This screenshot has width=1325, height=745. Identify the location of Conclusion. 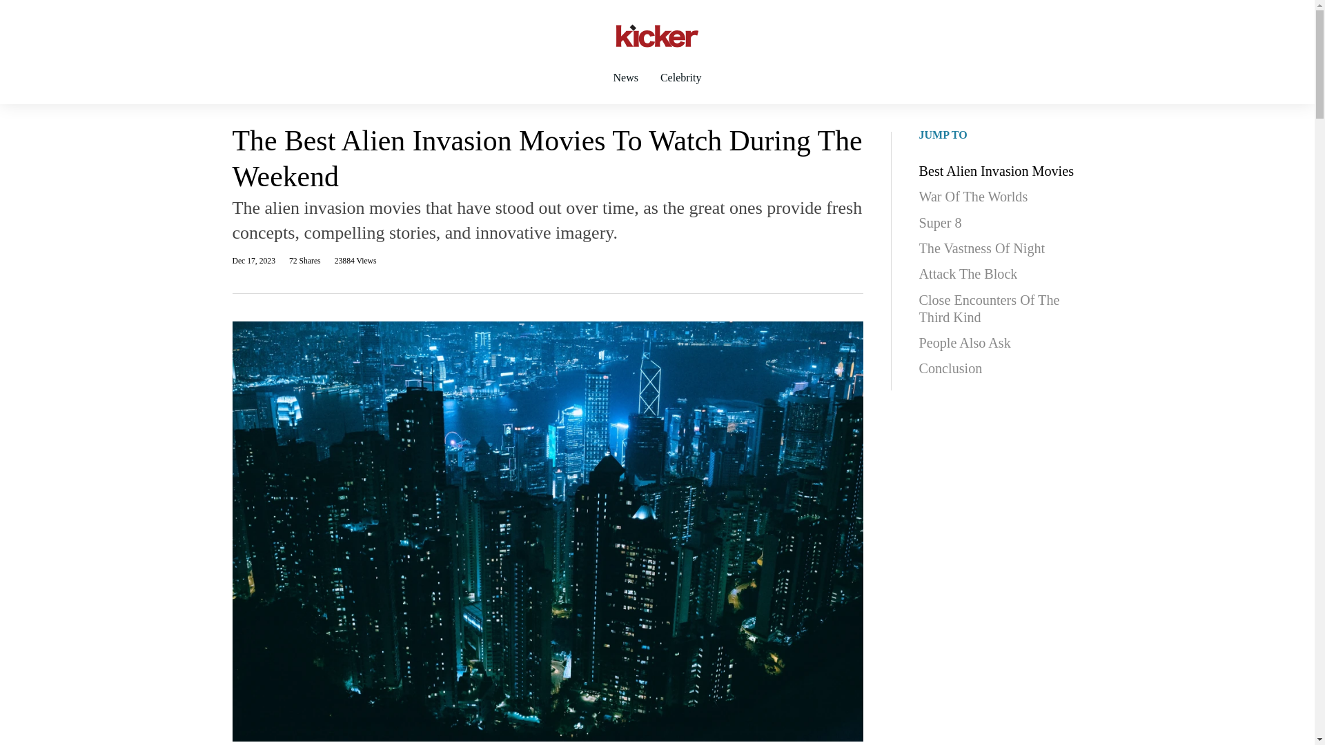
(951, 370).